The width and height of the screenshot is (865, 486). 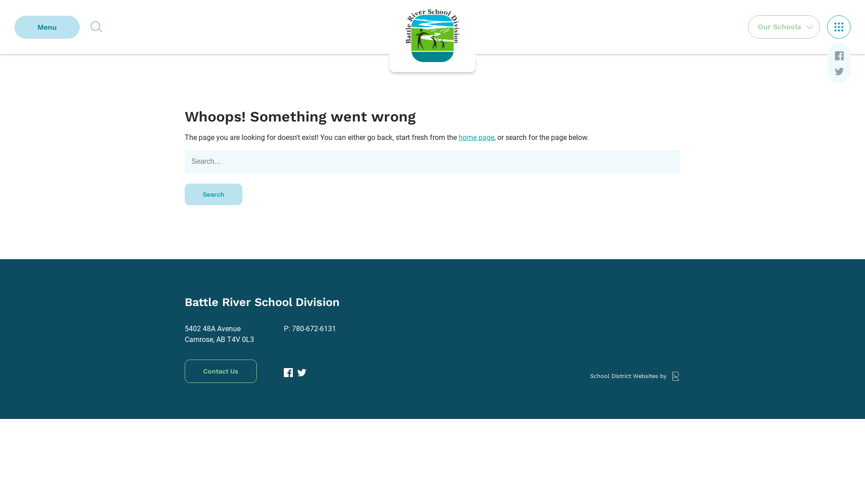 What do you see at coordinates (47, 27) in the screenshot?
I see `Menu` at bounding box center [47, 27].